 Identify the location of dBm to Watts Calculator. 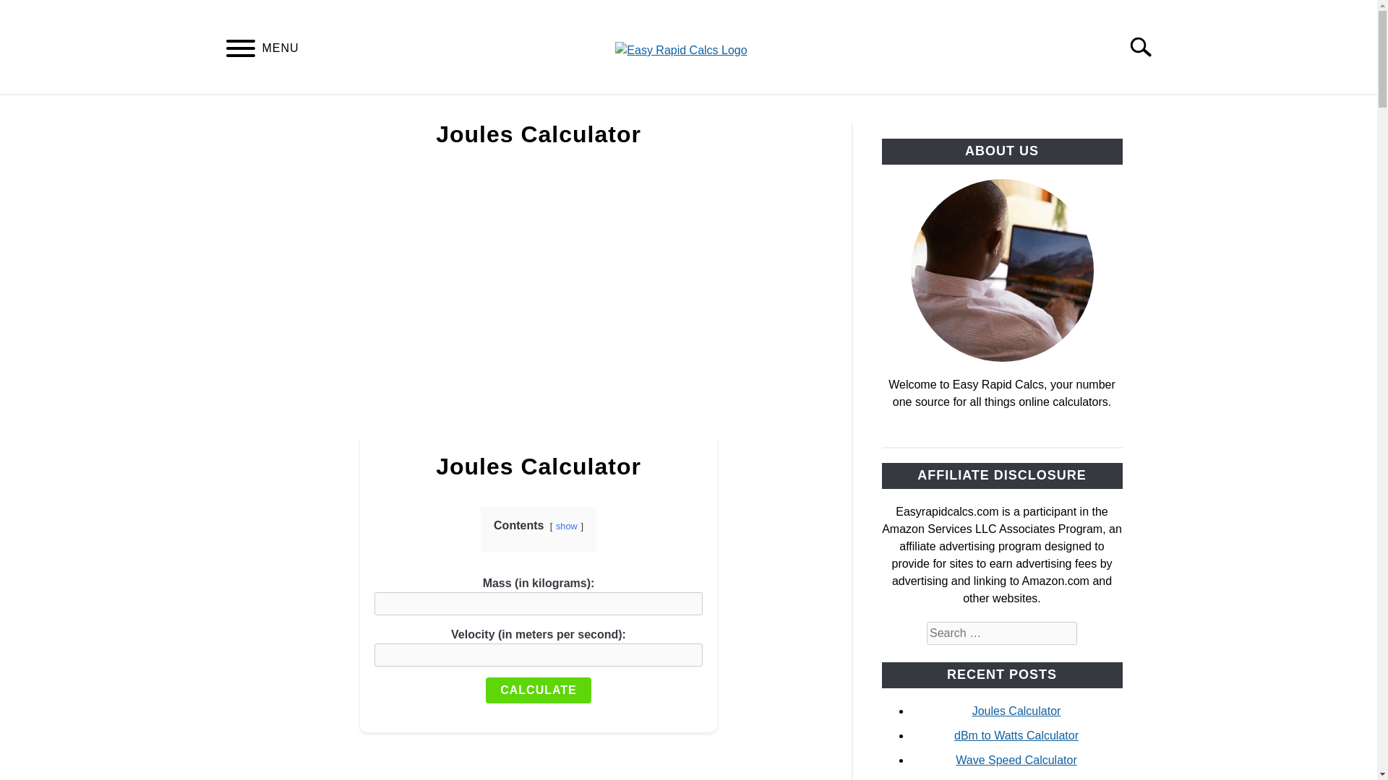
(1016, 735).